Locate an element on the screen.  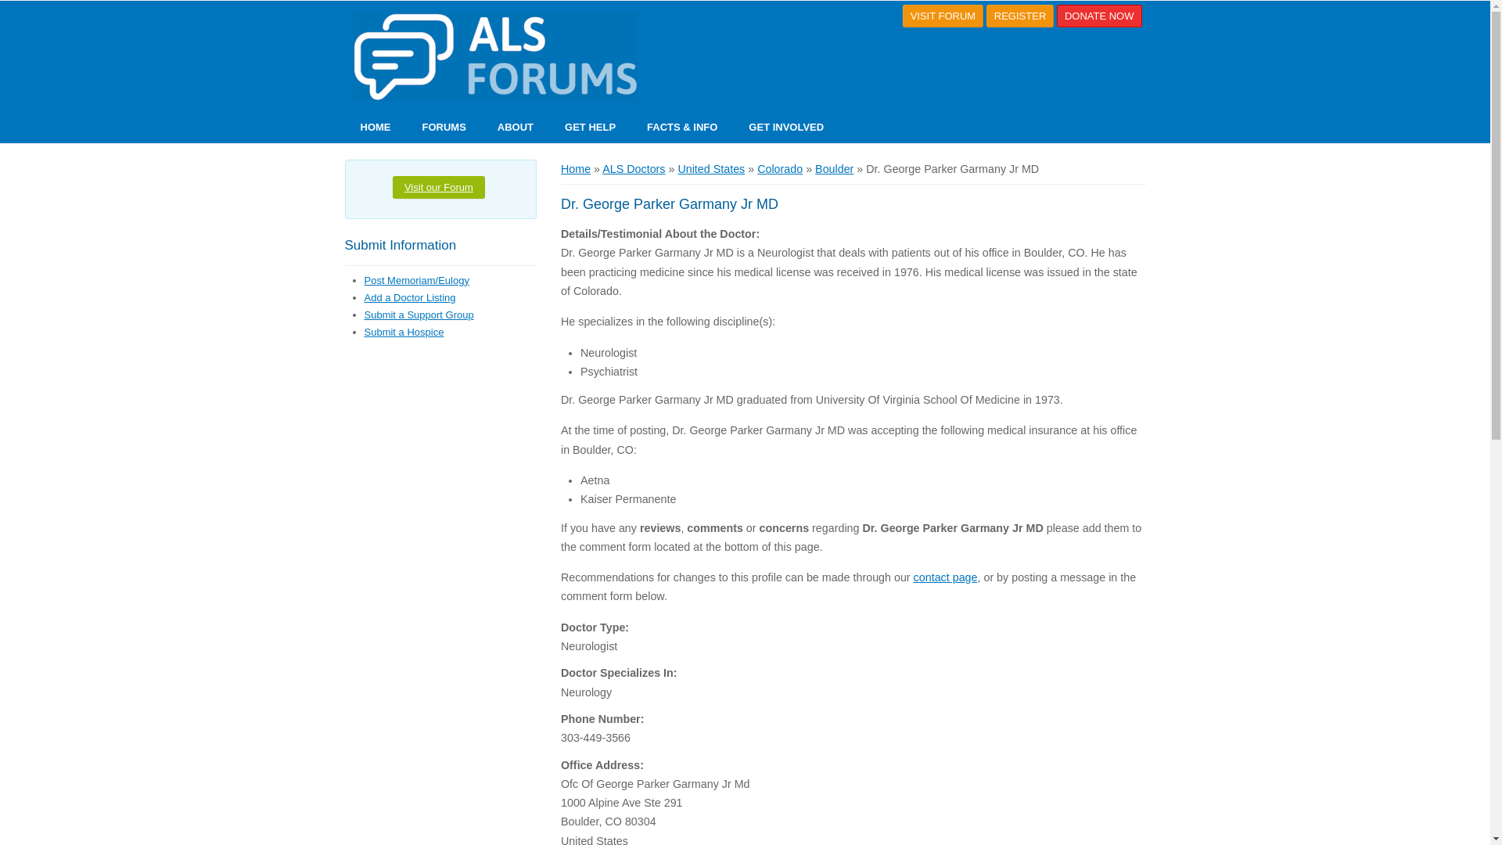
Submit a Support Group is located at coordinates (419, 315).